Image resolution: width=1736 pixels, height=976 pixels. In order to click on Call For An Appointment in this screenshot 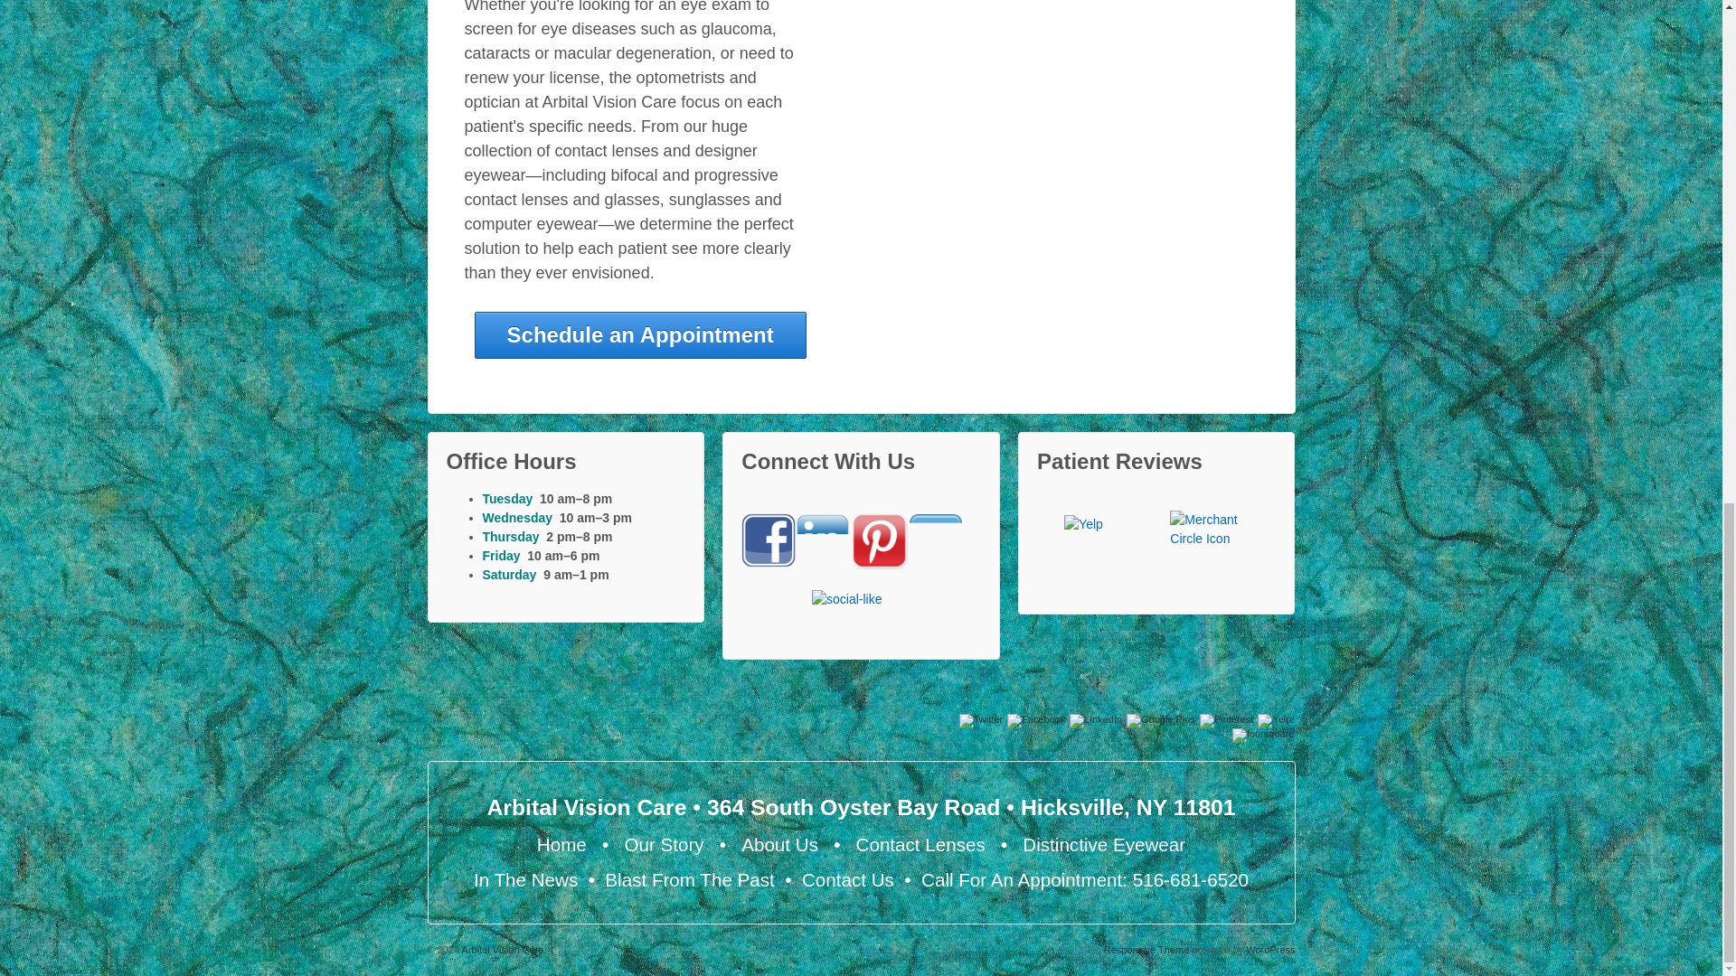, I will do `click(1085, 879)`.